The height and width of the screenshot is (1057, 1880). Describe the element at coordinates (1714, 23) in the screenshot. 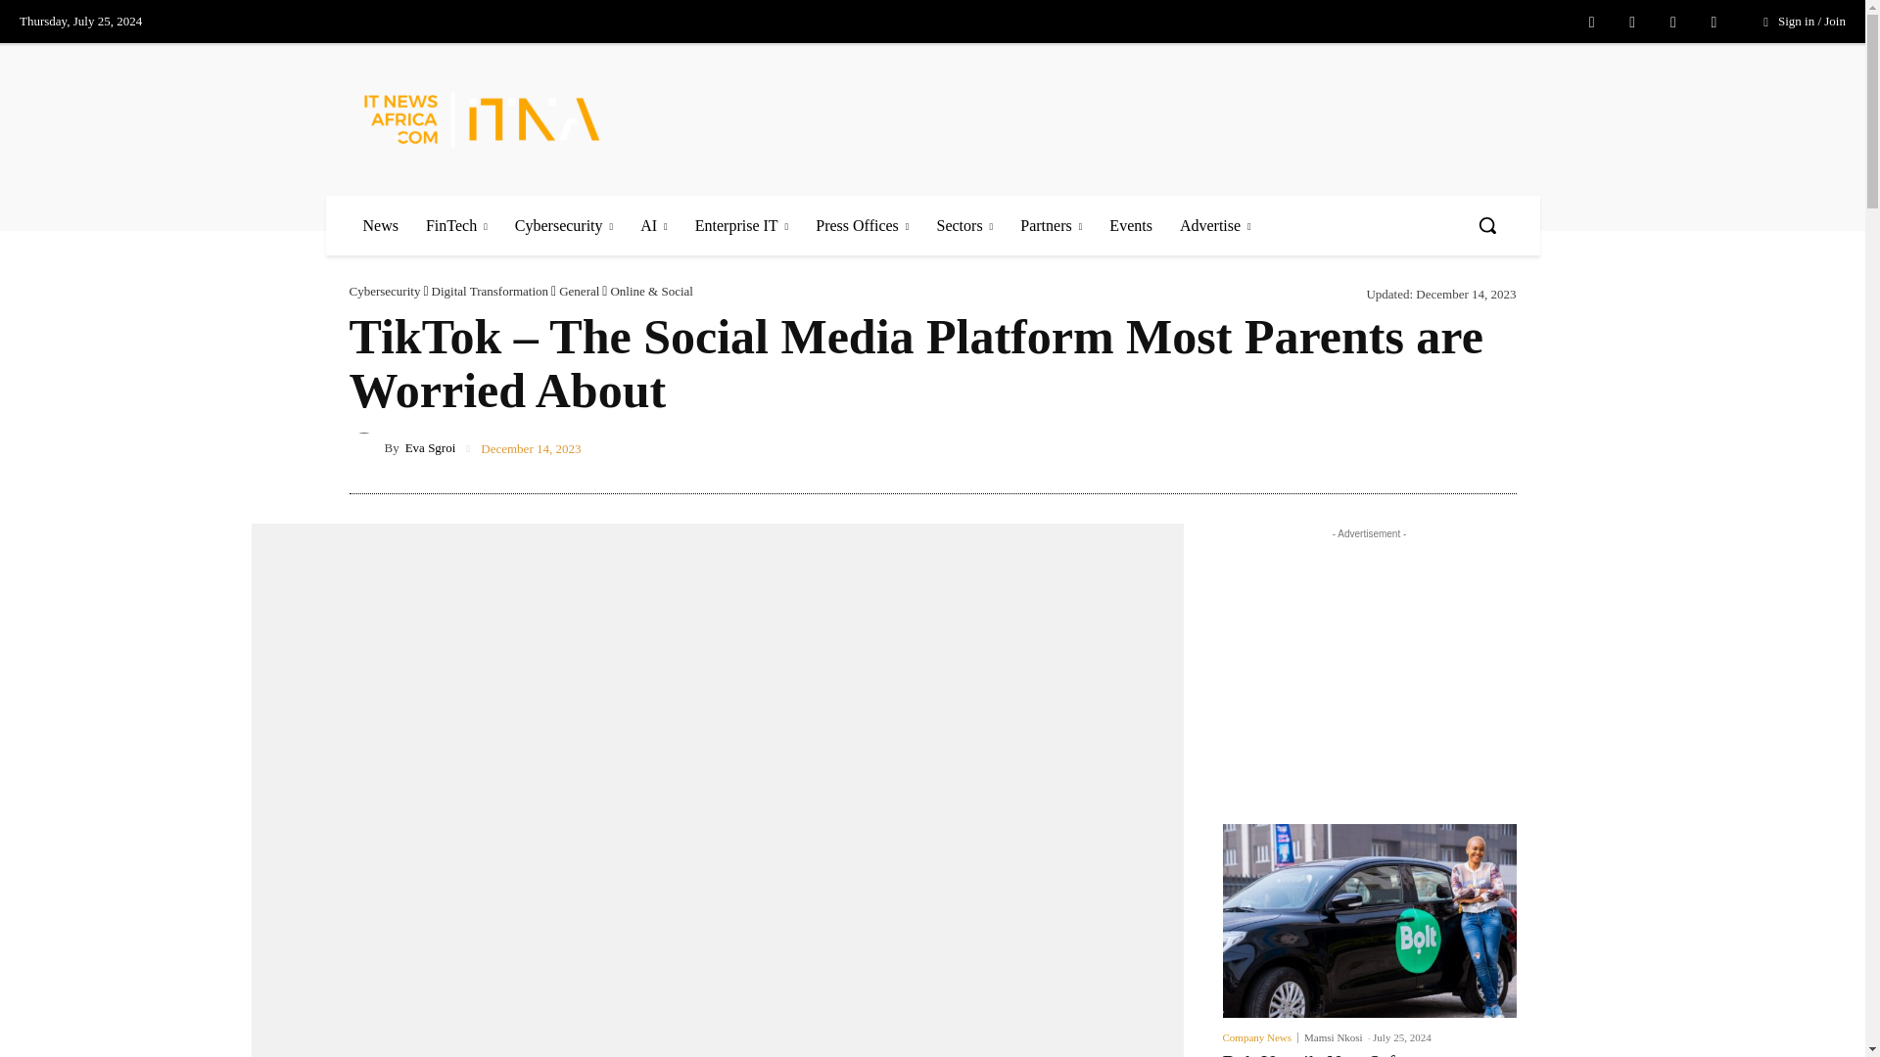

I see `Youtube` at that location.